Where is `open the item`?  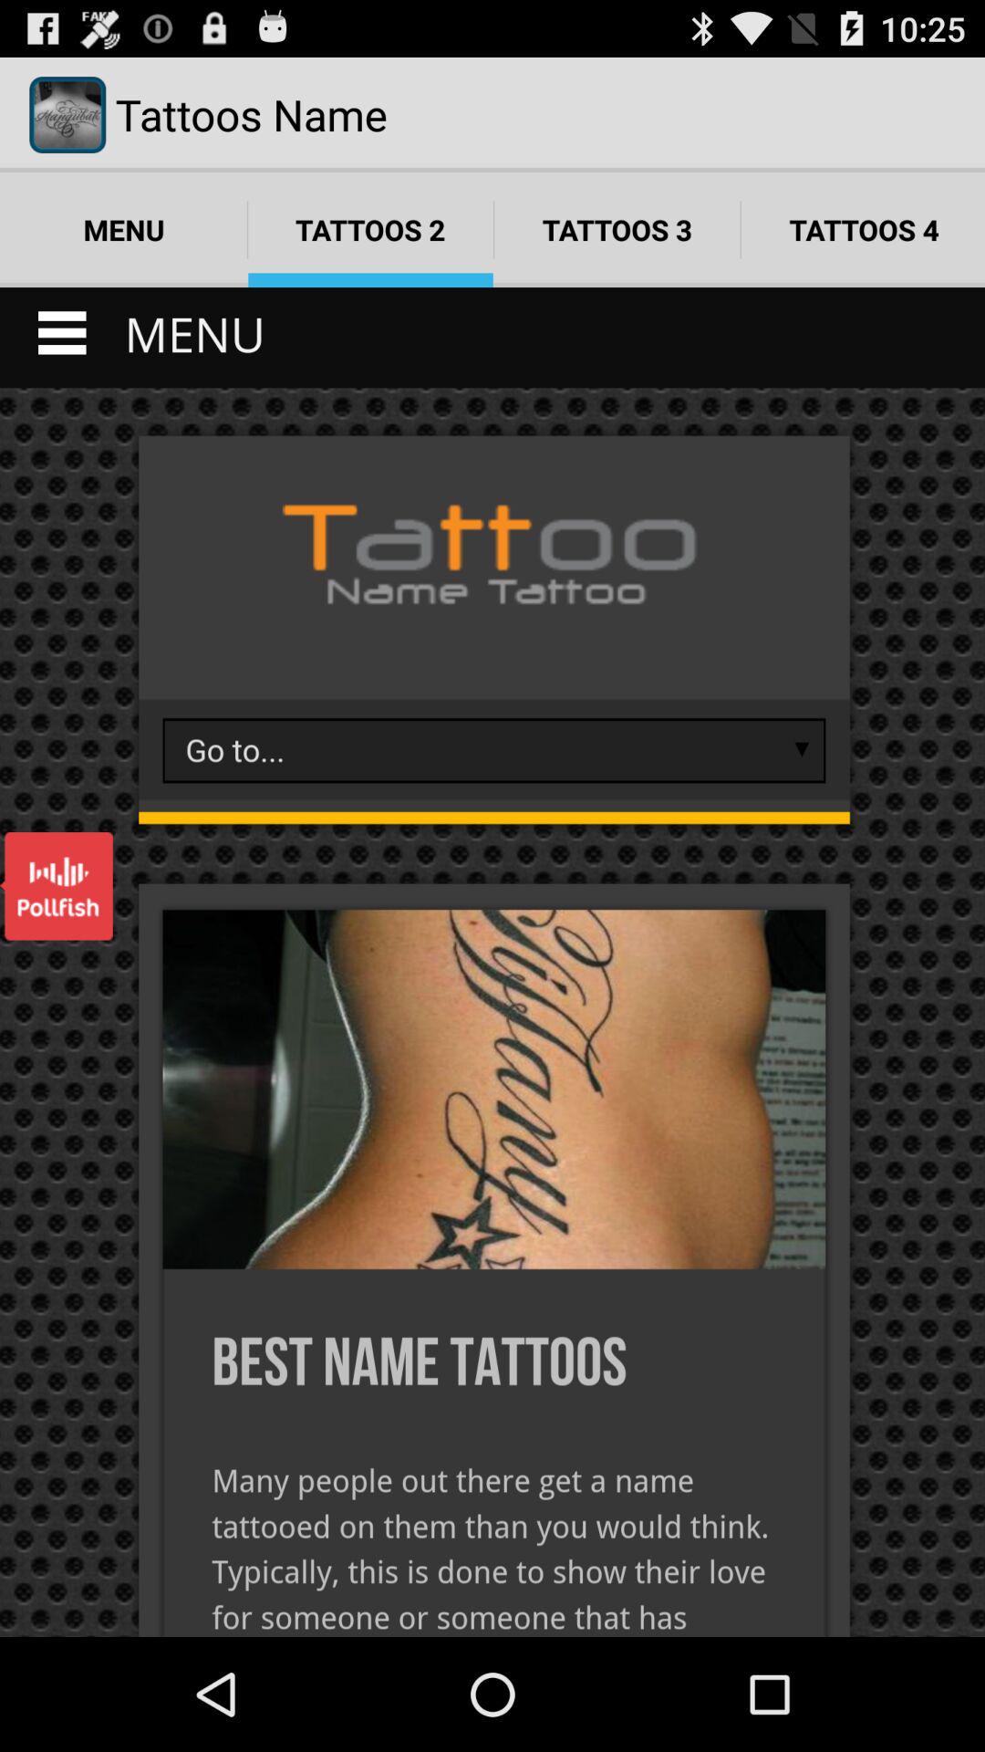 open the item is located at coordinates (57, 886).